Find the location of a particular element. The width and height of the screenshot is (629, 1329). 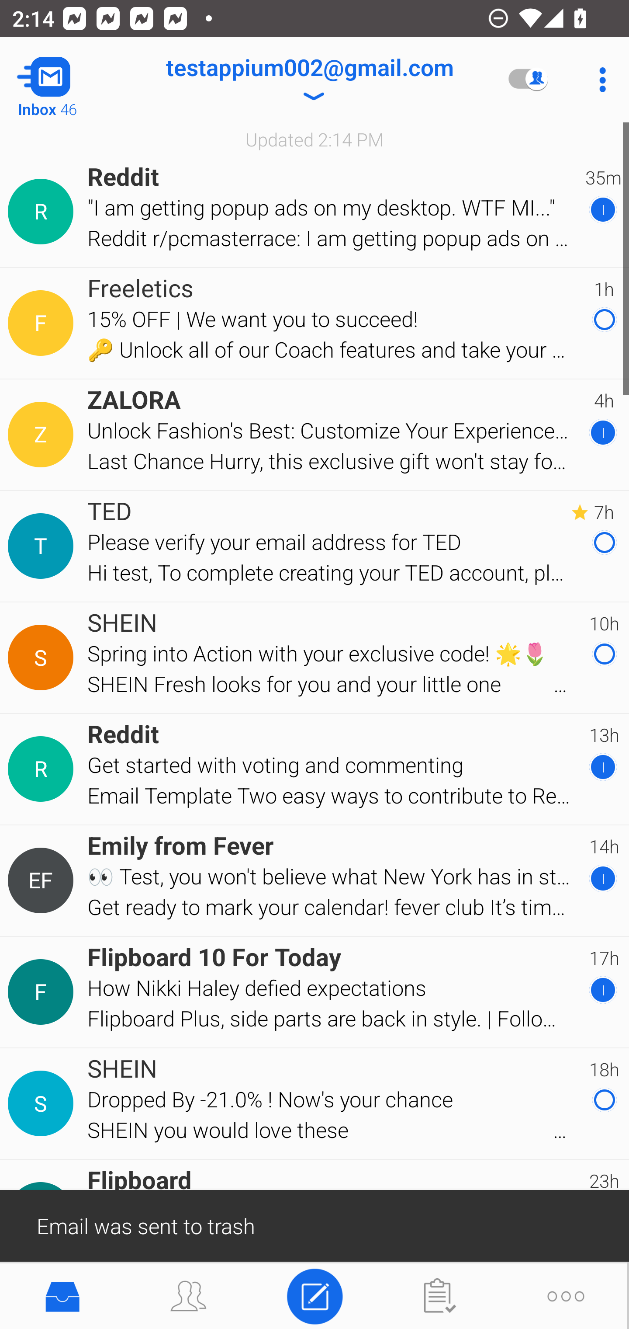

Email was sent to trash is located at coordinates (314, 1225).